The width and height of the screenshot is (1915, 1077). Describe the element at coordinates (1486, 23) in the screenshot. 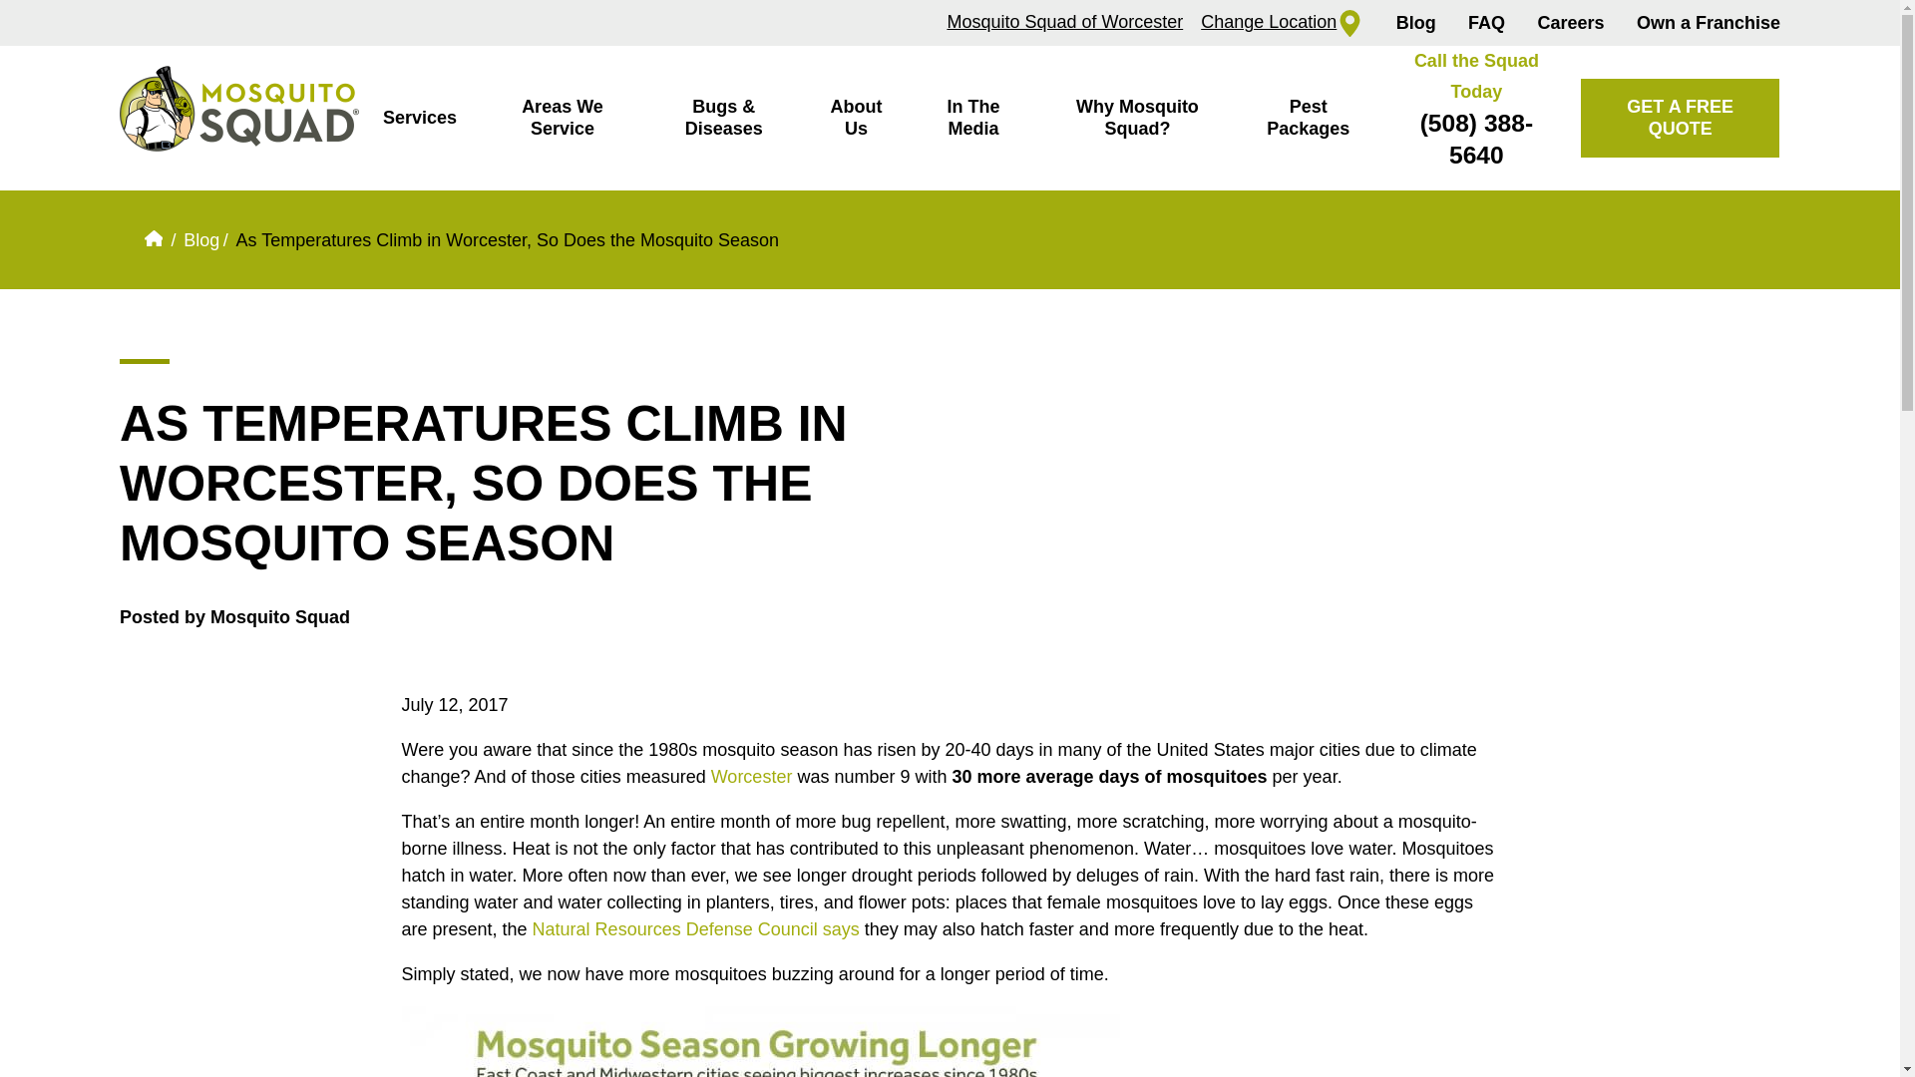

I see `FAQ` at that location.